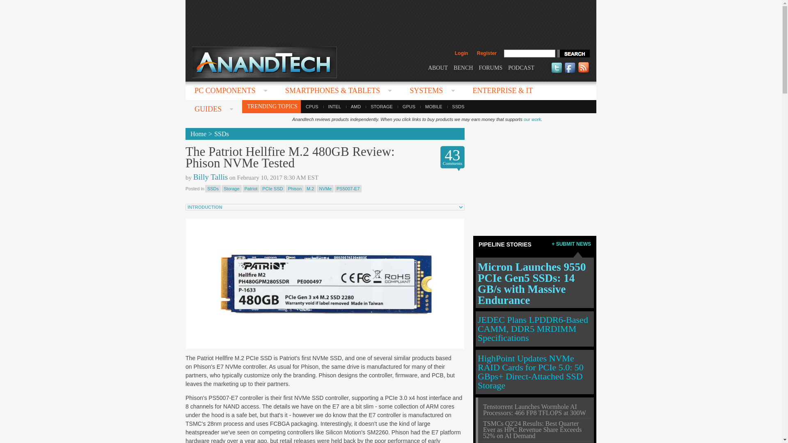  I want to click on search, so click(573, 53).